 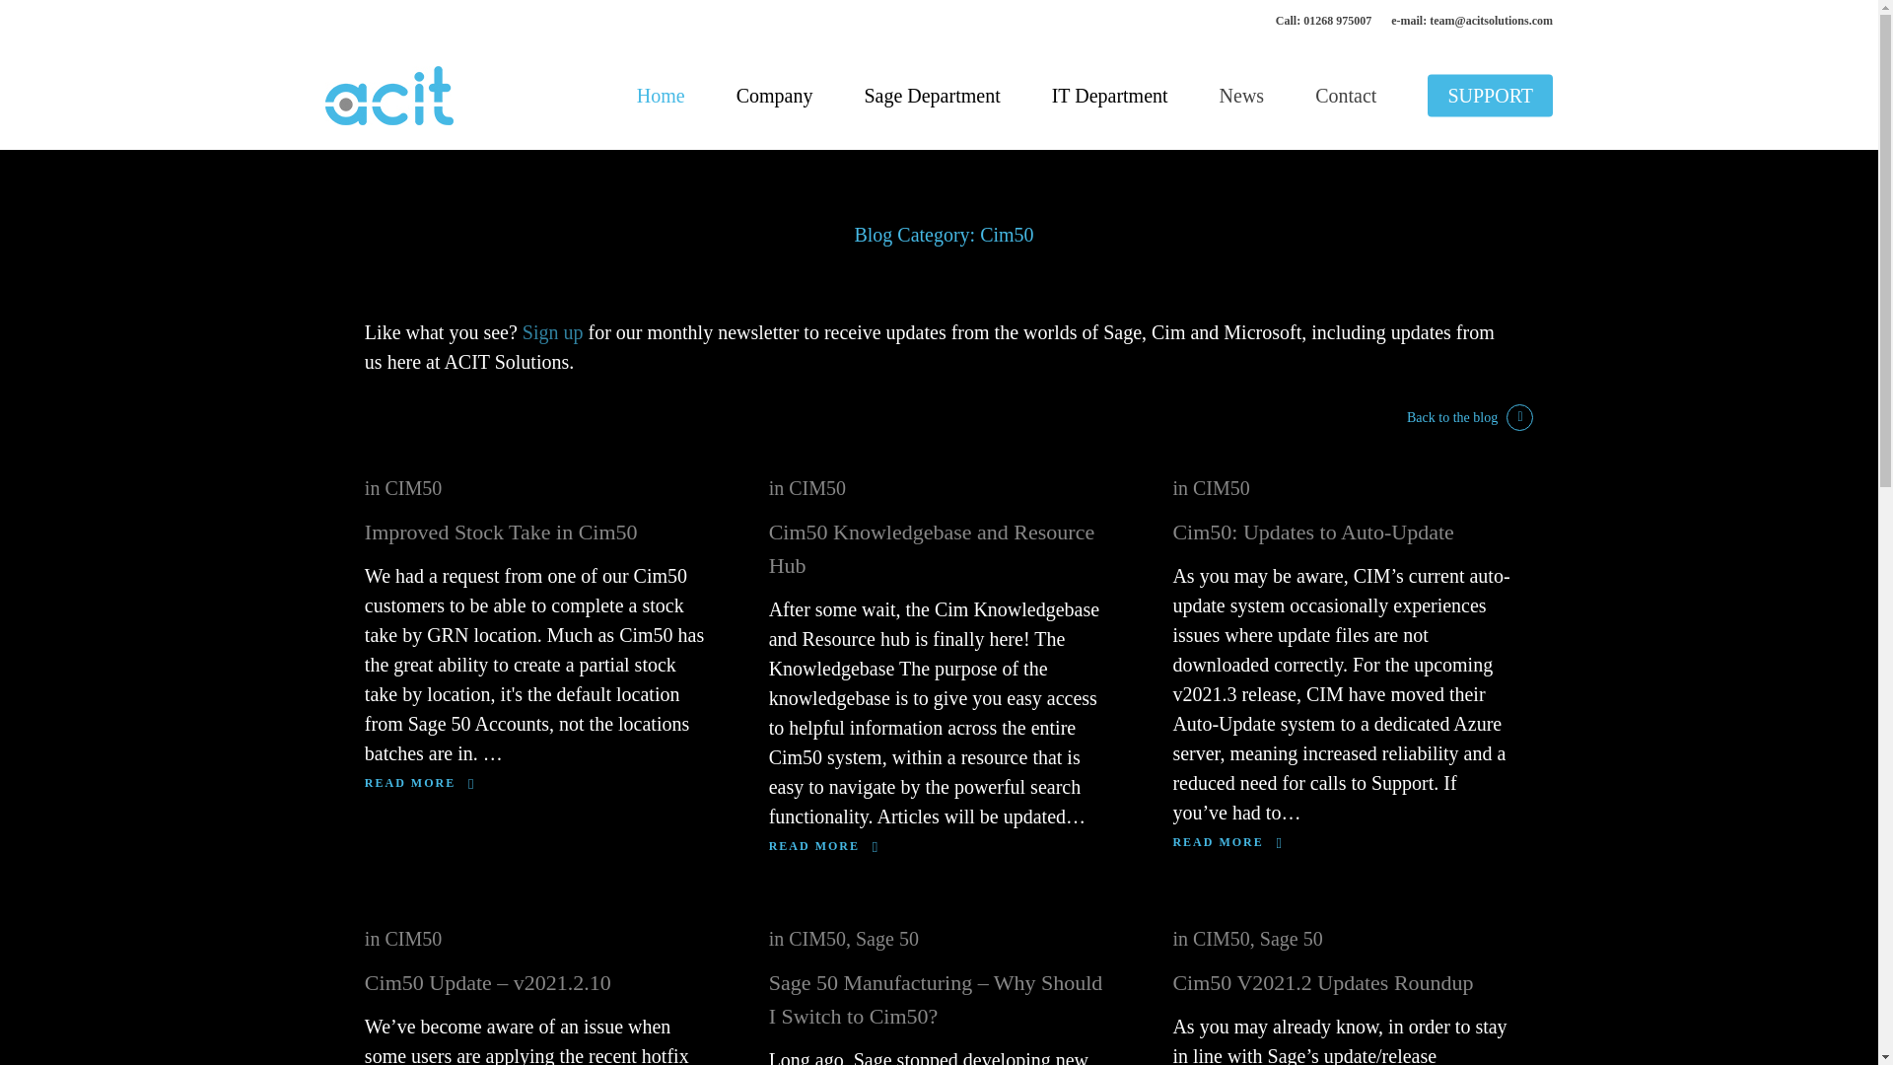 What do you see at coordinates (412, 487) in the screenshot?
I see `CIM50` at bounding box center [412, 487].